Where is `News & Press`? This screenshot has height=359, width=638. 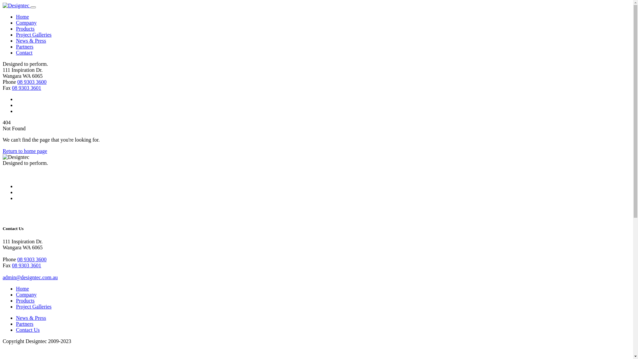
News & Press is located at coordinates (31, 41).